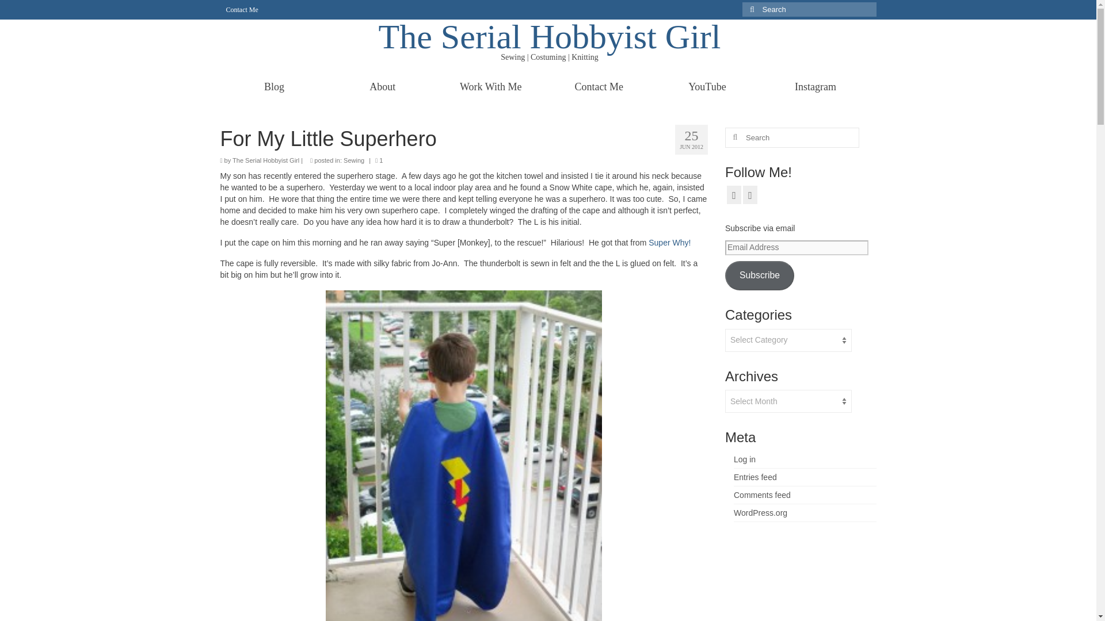 This screenshot has width=1105, height=621. Describe the element at coordinates (490, 86) in the screenshot. I see `Work With Me` at that location.